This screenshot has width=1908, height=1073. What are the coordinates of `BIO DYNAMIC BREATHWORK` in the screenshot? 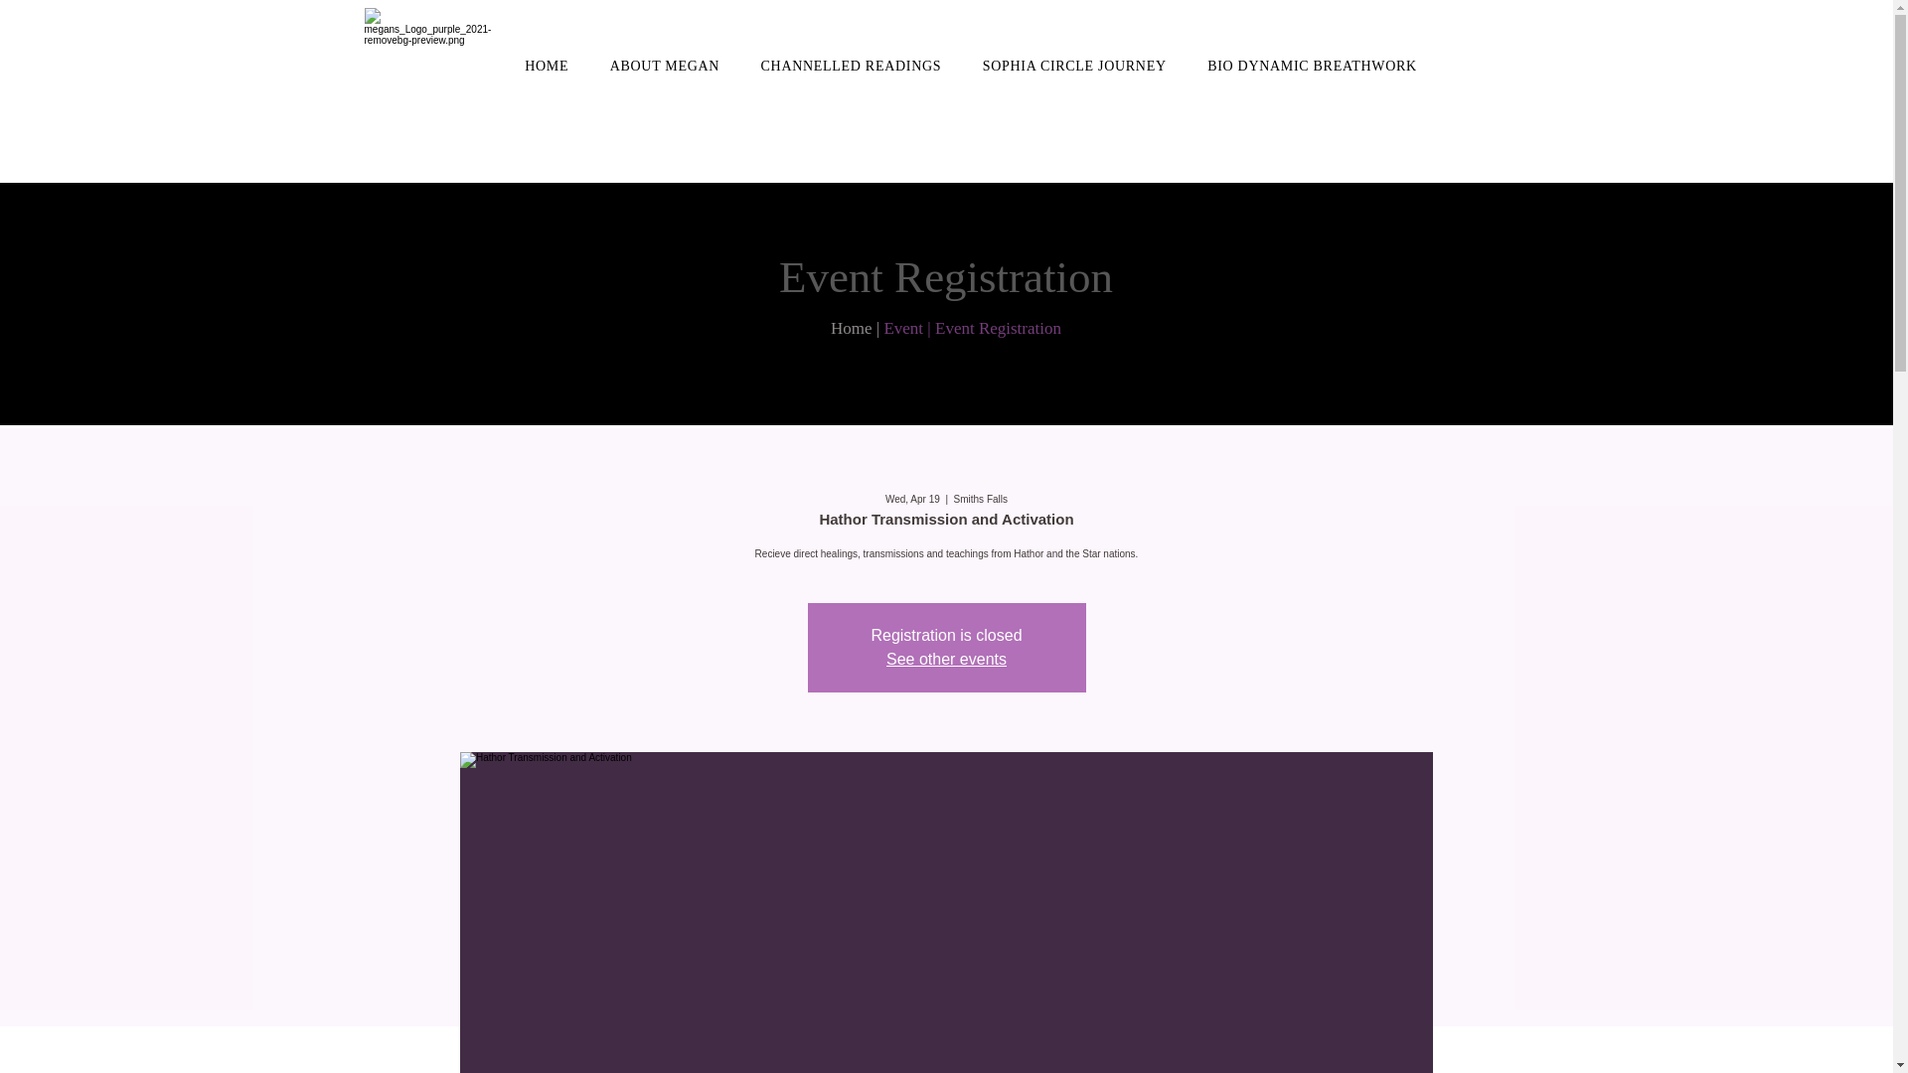 It's located at (1312, 66).